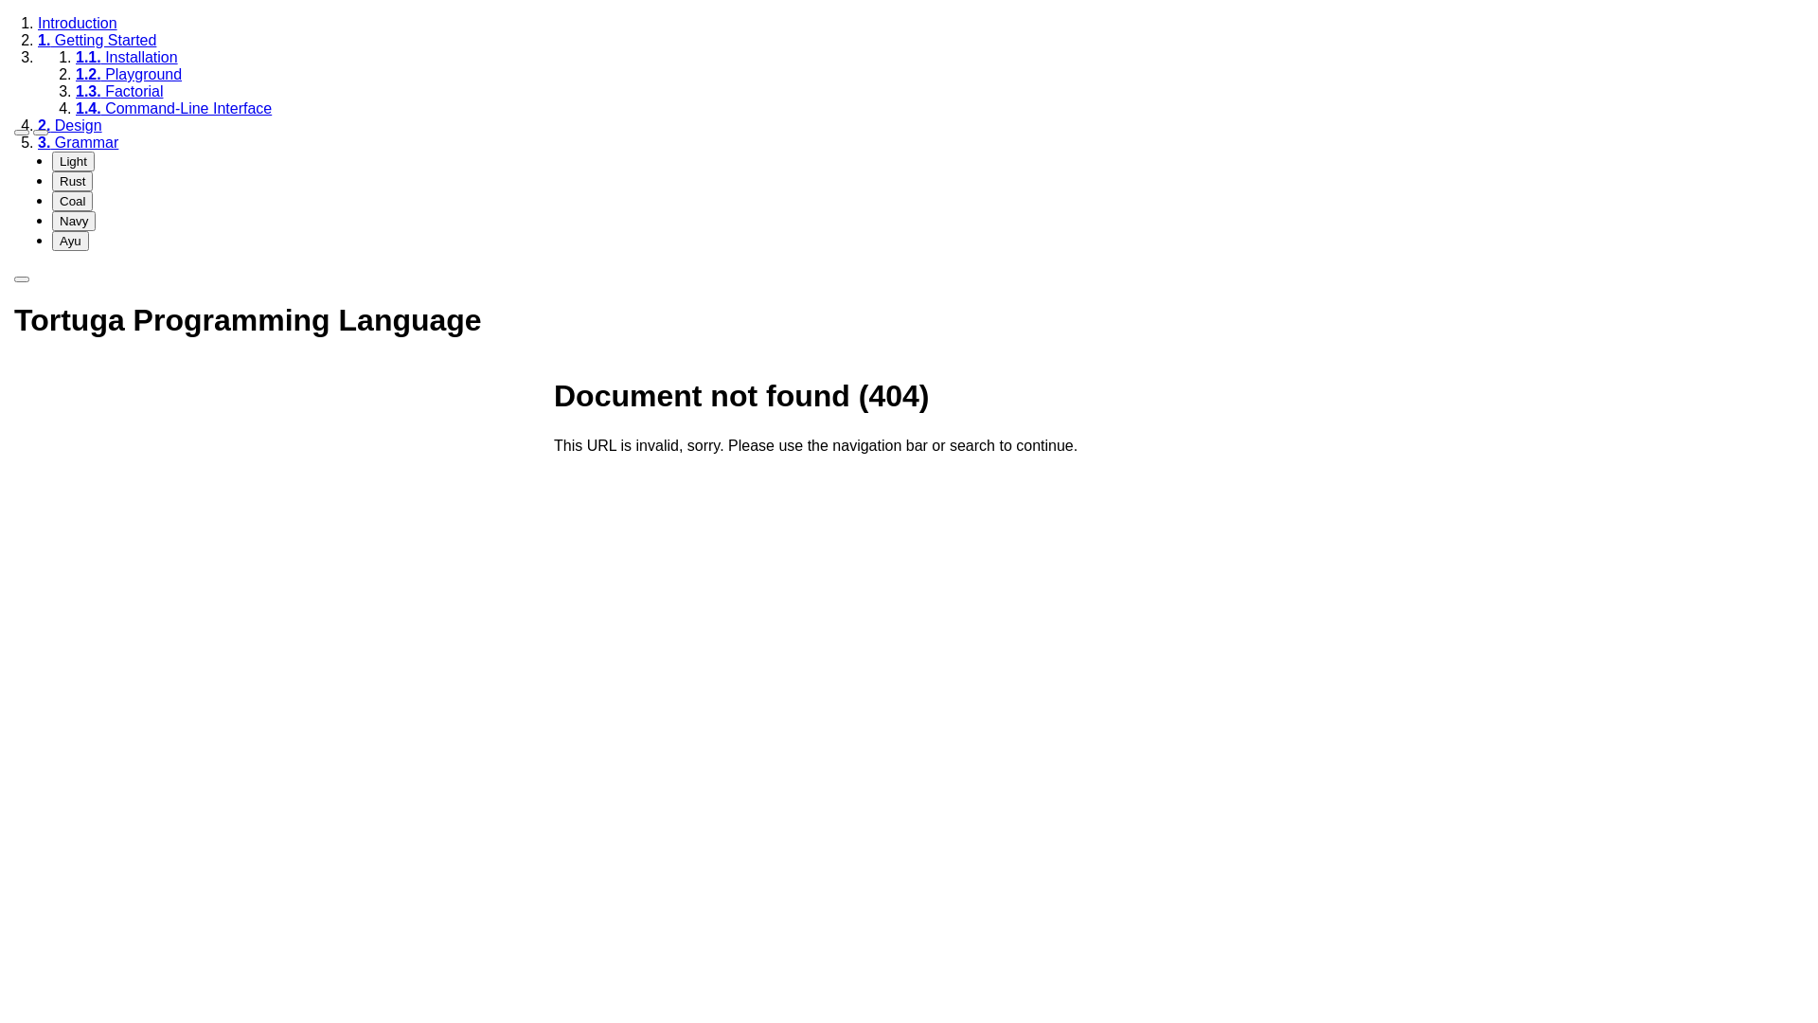 Image resolution: width=1818 pixels, height=1023 pixels. What do you see at coordinates (97, 40) in the screenshot?
I see `1. Getting Started` at bounding box center [97, 40].